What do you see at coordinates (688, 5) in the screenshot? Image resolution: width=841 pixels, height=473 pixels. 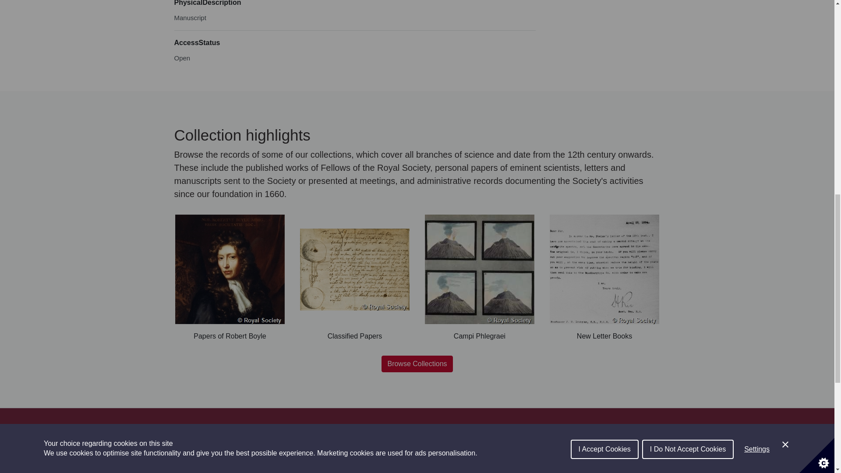 I see `I Do Not Accept Cookies` at bounding box center [688, 5].